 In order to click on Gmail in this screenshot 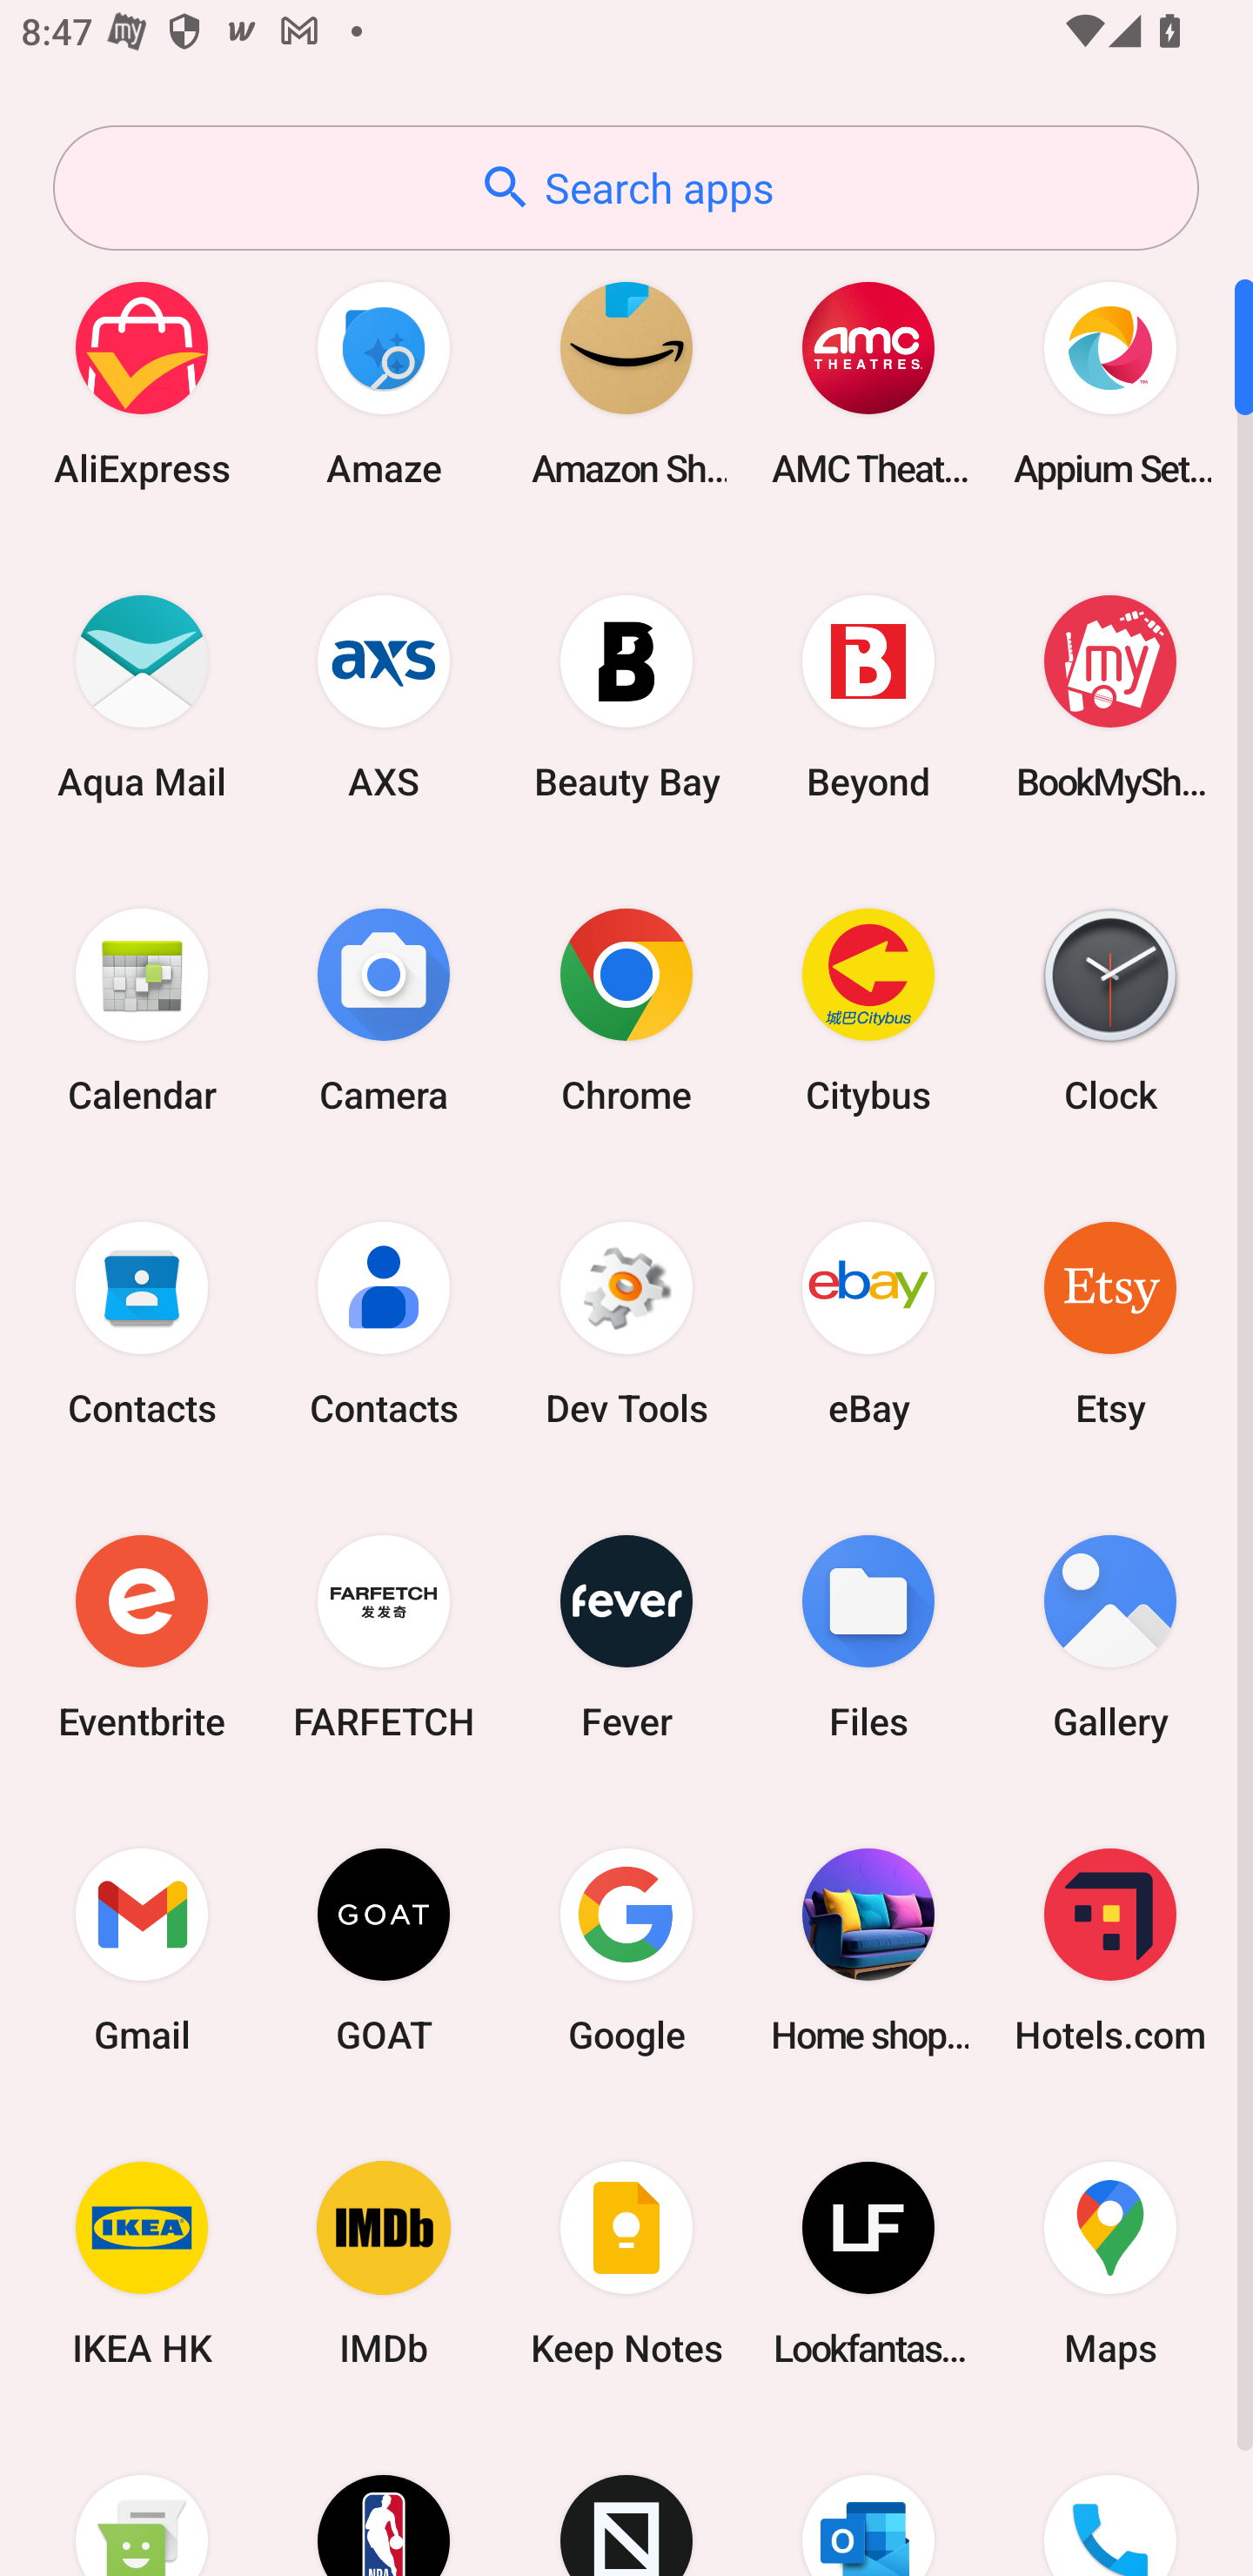, I will do `click(142, 1949)`.